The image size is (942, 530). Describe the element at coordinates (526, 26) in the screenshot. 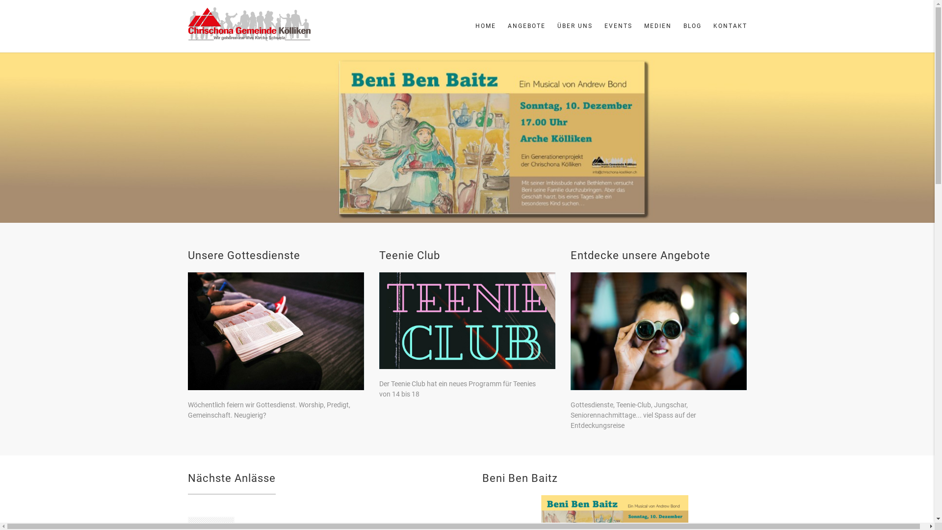

I see `ANGEBOTE` at that location.